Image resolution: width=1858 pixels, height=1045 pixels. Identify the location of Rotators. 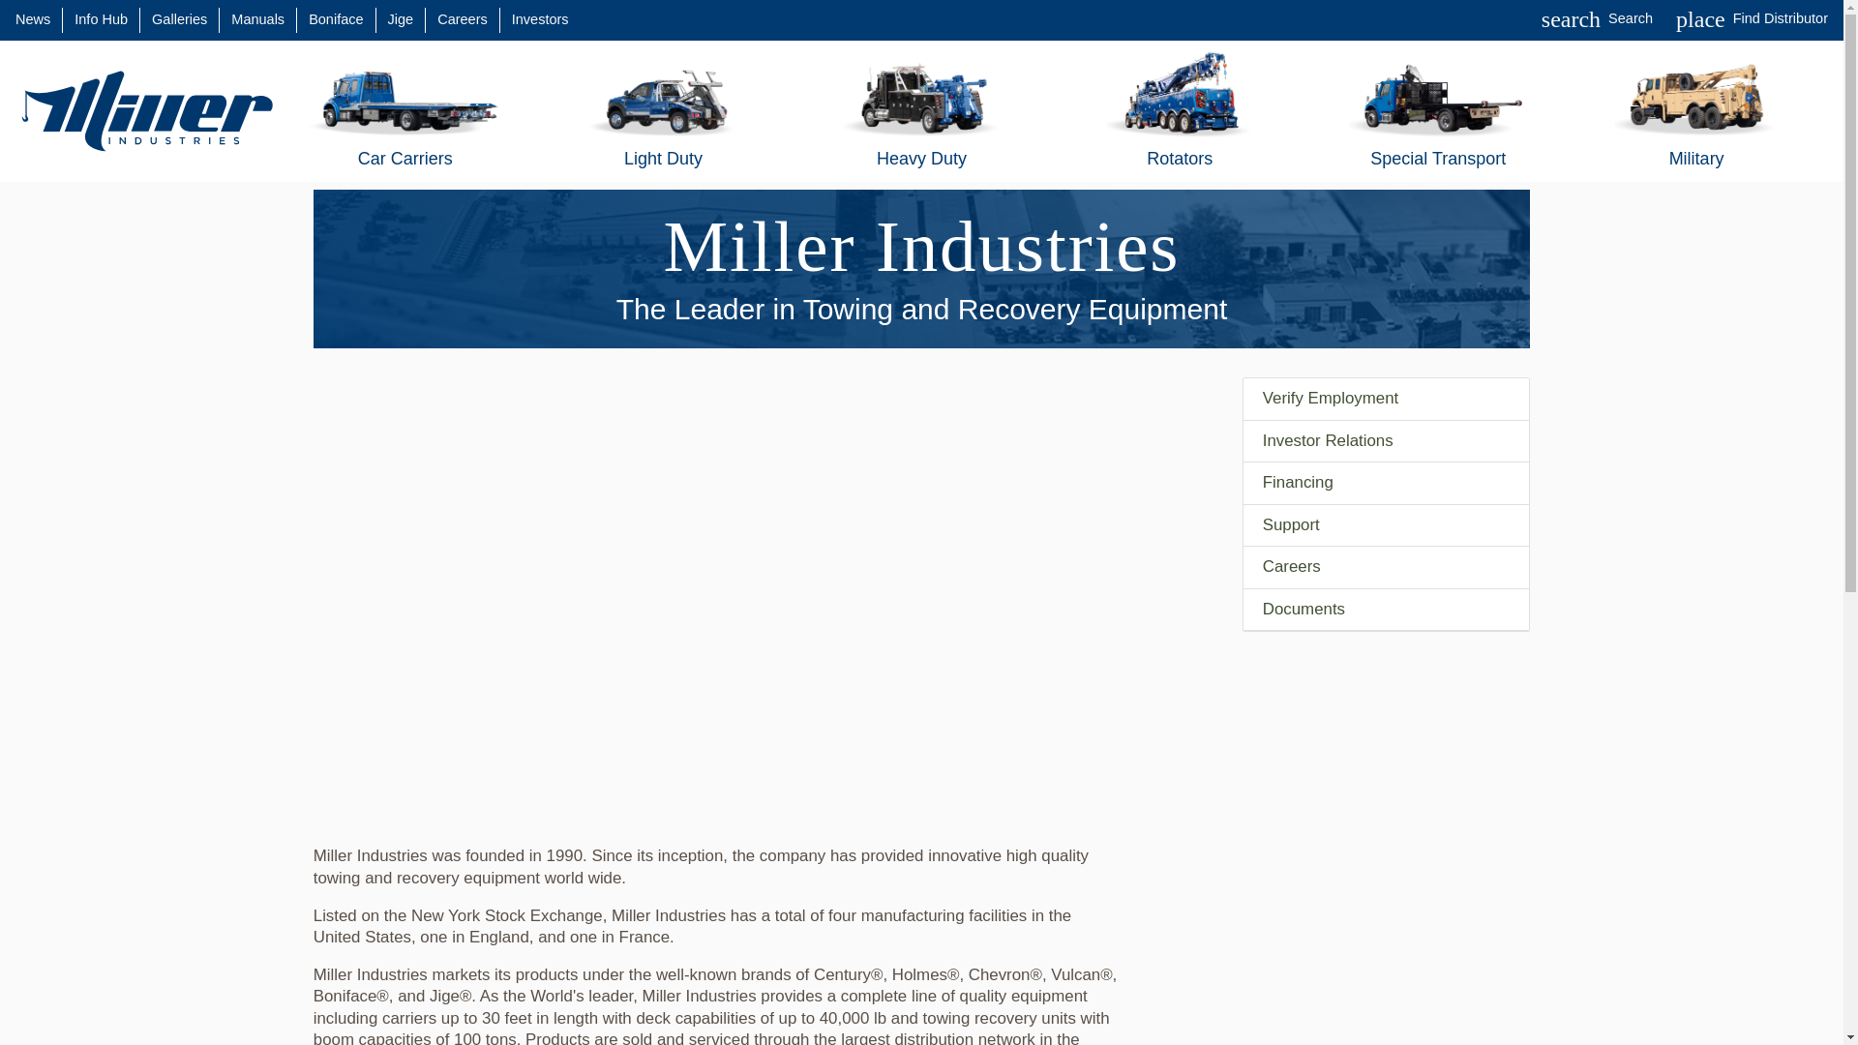
(1179, 110).